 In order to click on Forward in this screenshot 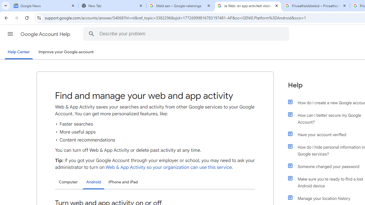, I will do `click(17, 18)`.